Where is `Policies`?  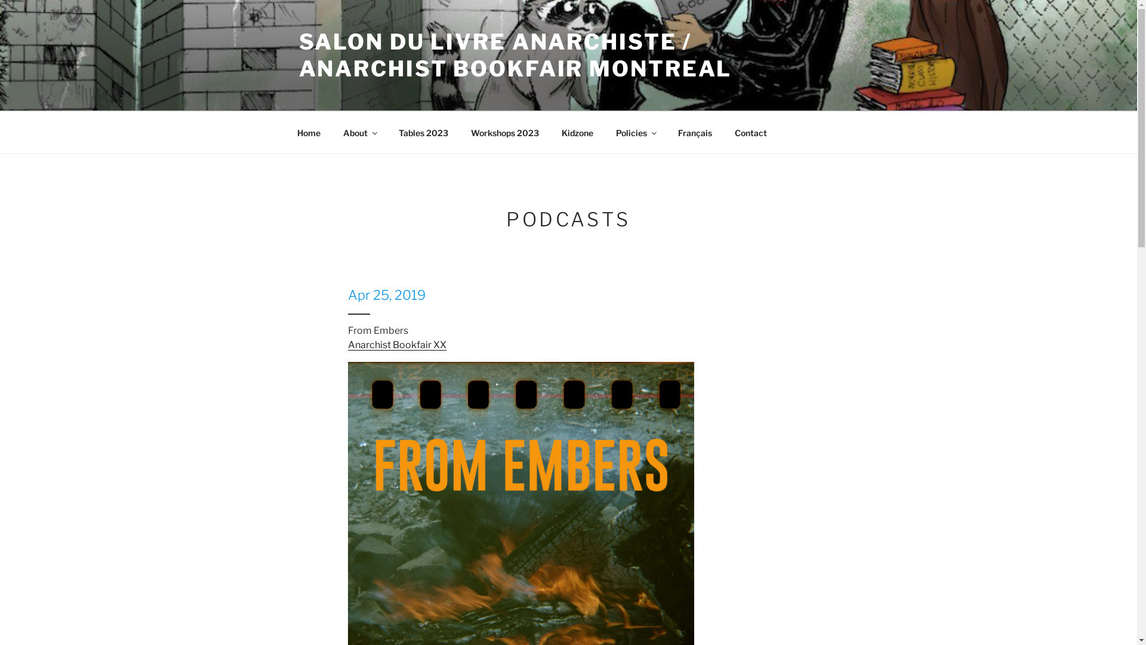 Policies is located at coordinates (635, 133).